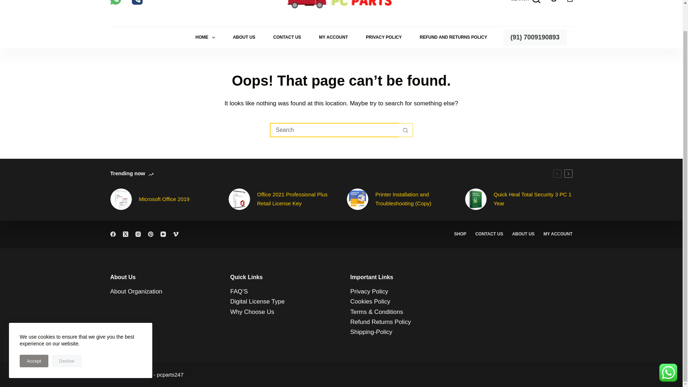  What do you see at coordinates (570, 1) in the screenshot?
I see `Shopping cart` at bounding box center [570, 1].